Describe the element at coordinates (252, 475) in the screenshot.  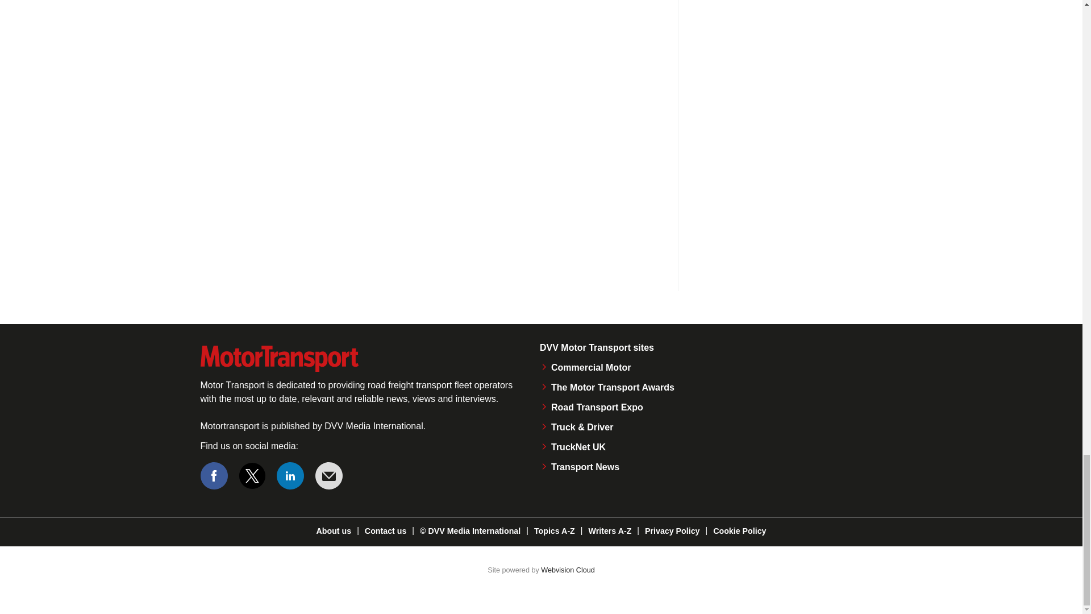
I see `Connect with us on Twitter` at that location.